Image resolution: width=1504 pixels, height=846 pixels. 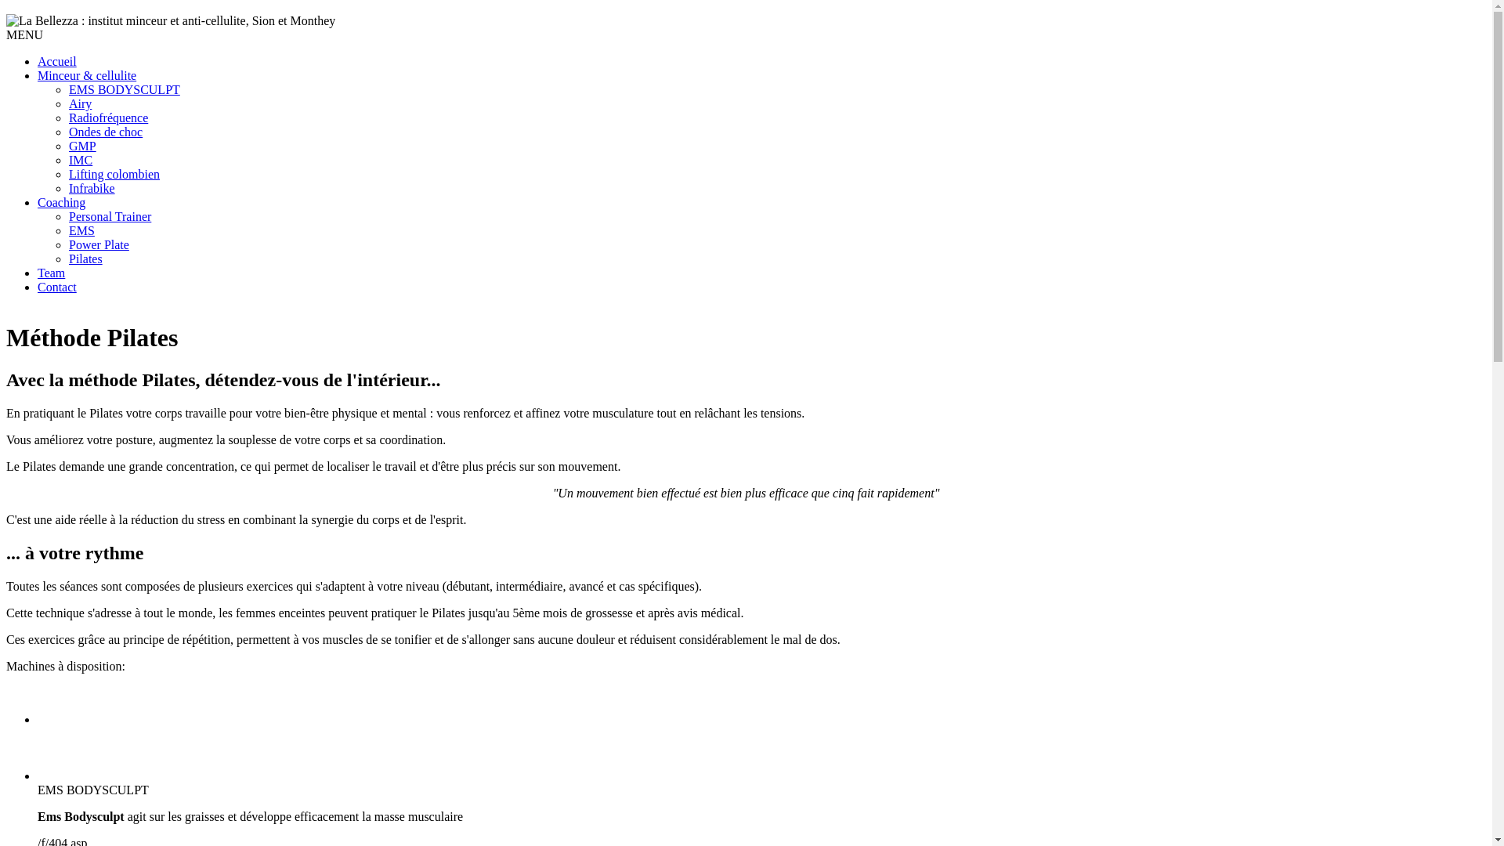 I want to click on Ondes de choc, so click(x=106, y=132).